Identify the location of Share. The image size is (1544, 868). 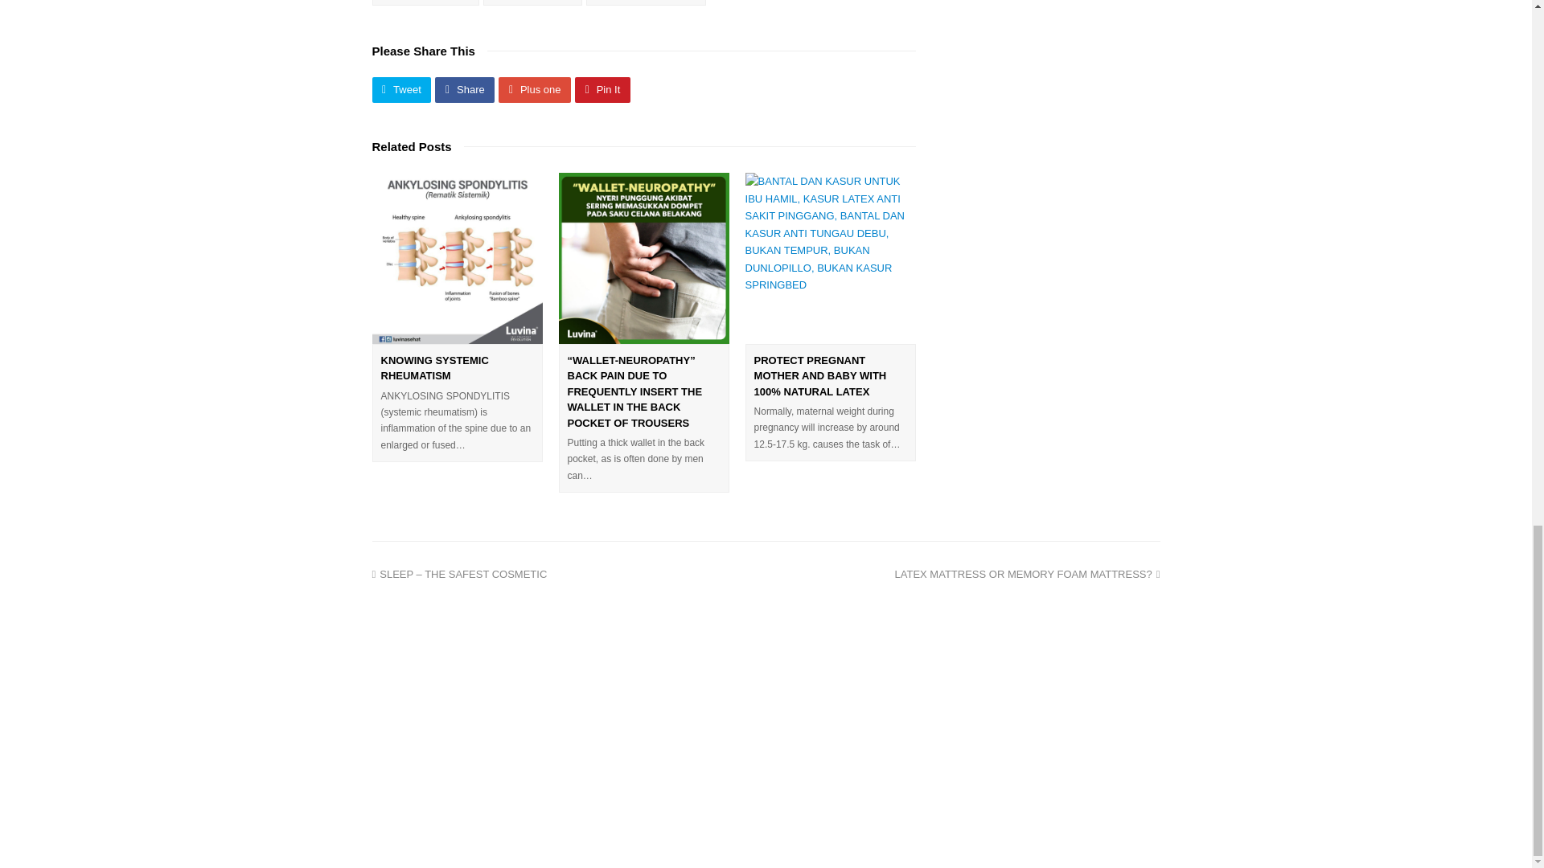
(465, 90).